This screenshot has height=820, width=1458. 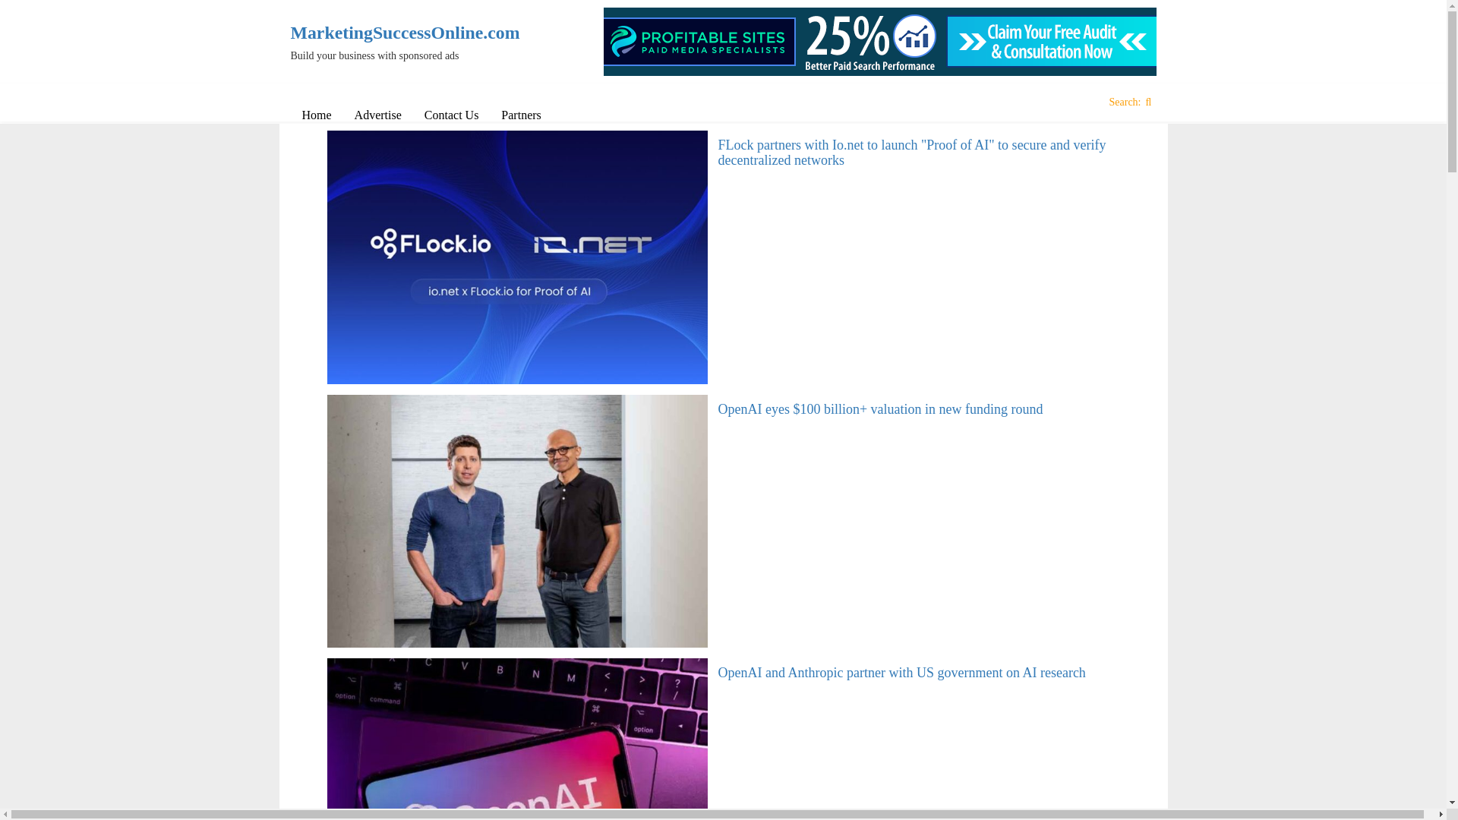 What do you see at coordinates (316, 115) in the screenshot?
I see `Home` at bounding box center [316, 115].